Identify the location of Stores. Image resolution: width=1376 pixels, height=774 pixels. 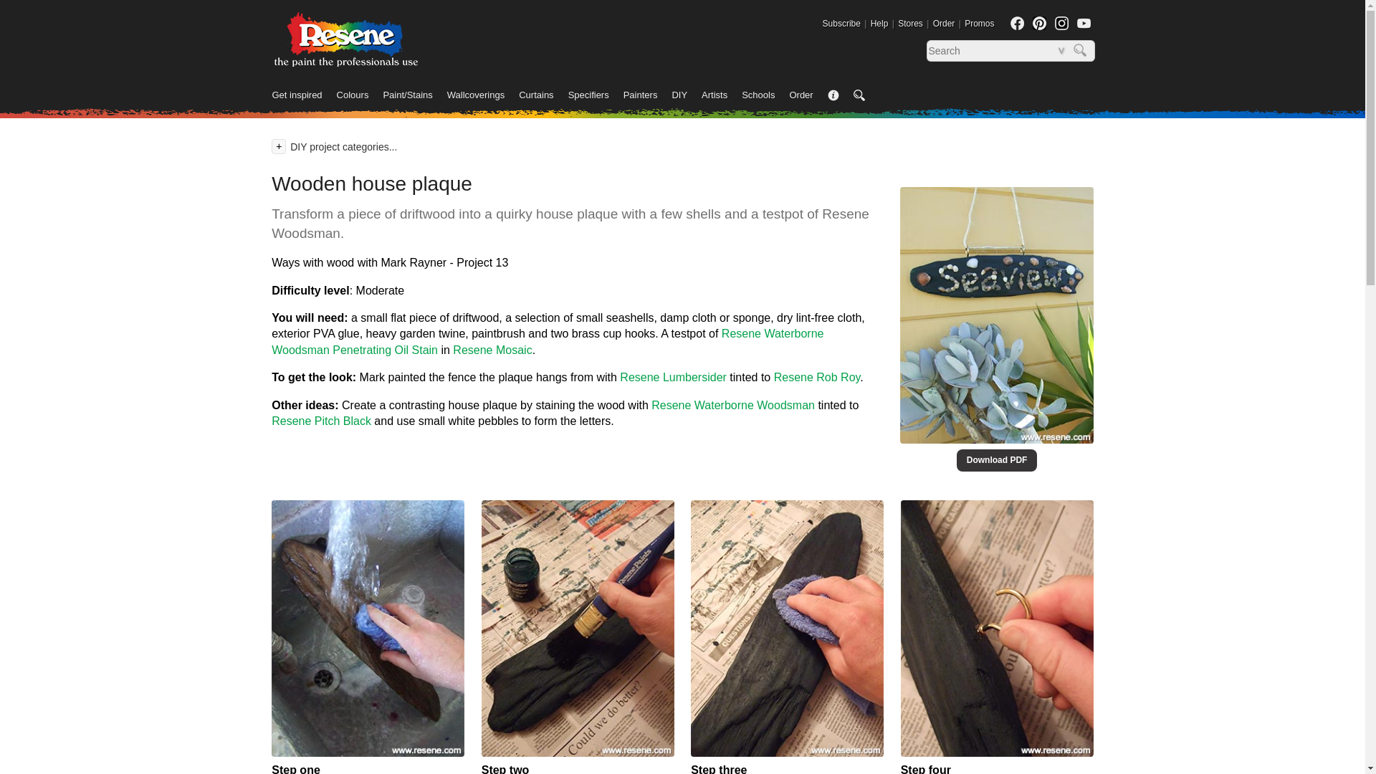
(910, 23).